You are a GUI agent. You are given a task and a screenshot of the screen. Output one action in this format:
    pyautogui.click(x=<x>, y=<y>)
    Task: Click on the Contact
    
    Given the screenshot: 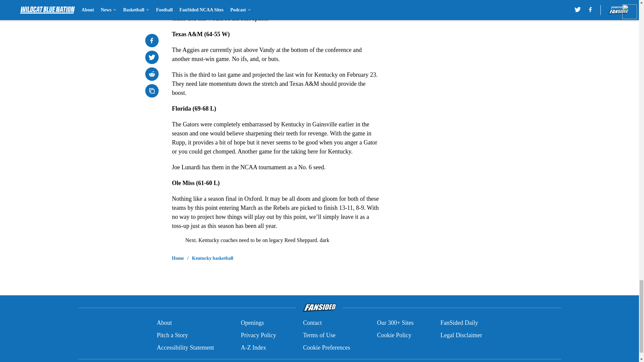 What is the action you would take?
    pyautogui.click(x=312, y=323)
    